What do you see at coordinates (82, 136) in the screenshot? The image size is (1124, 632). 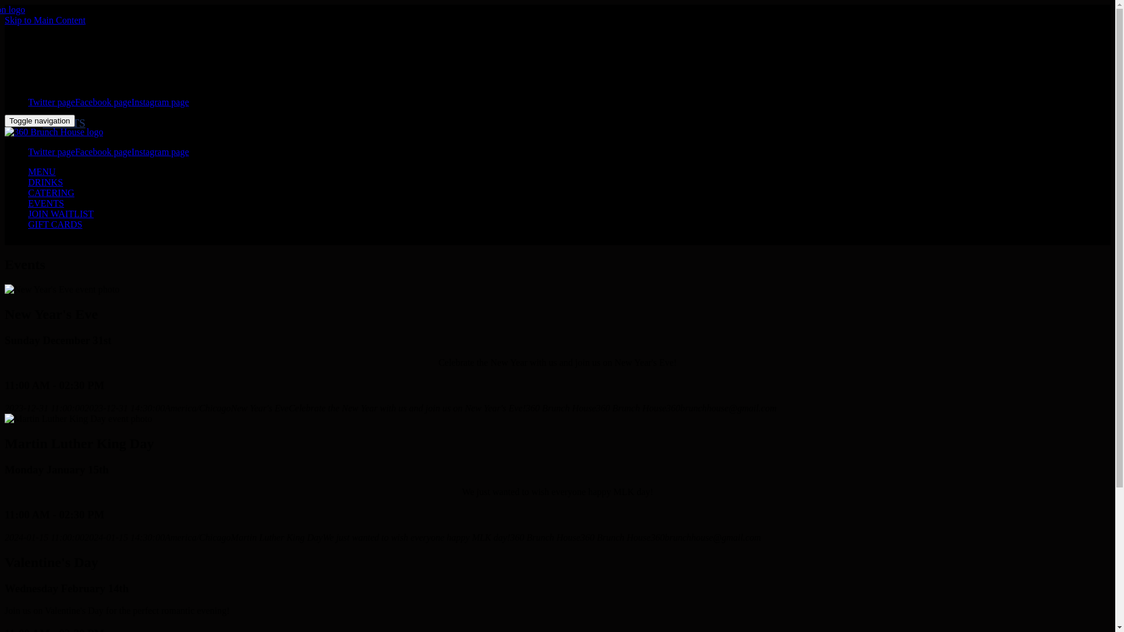 I see `JOIN WAITLIST` at bounding box center [82, 136].